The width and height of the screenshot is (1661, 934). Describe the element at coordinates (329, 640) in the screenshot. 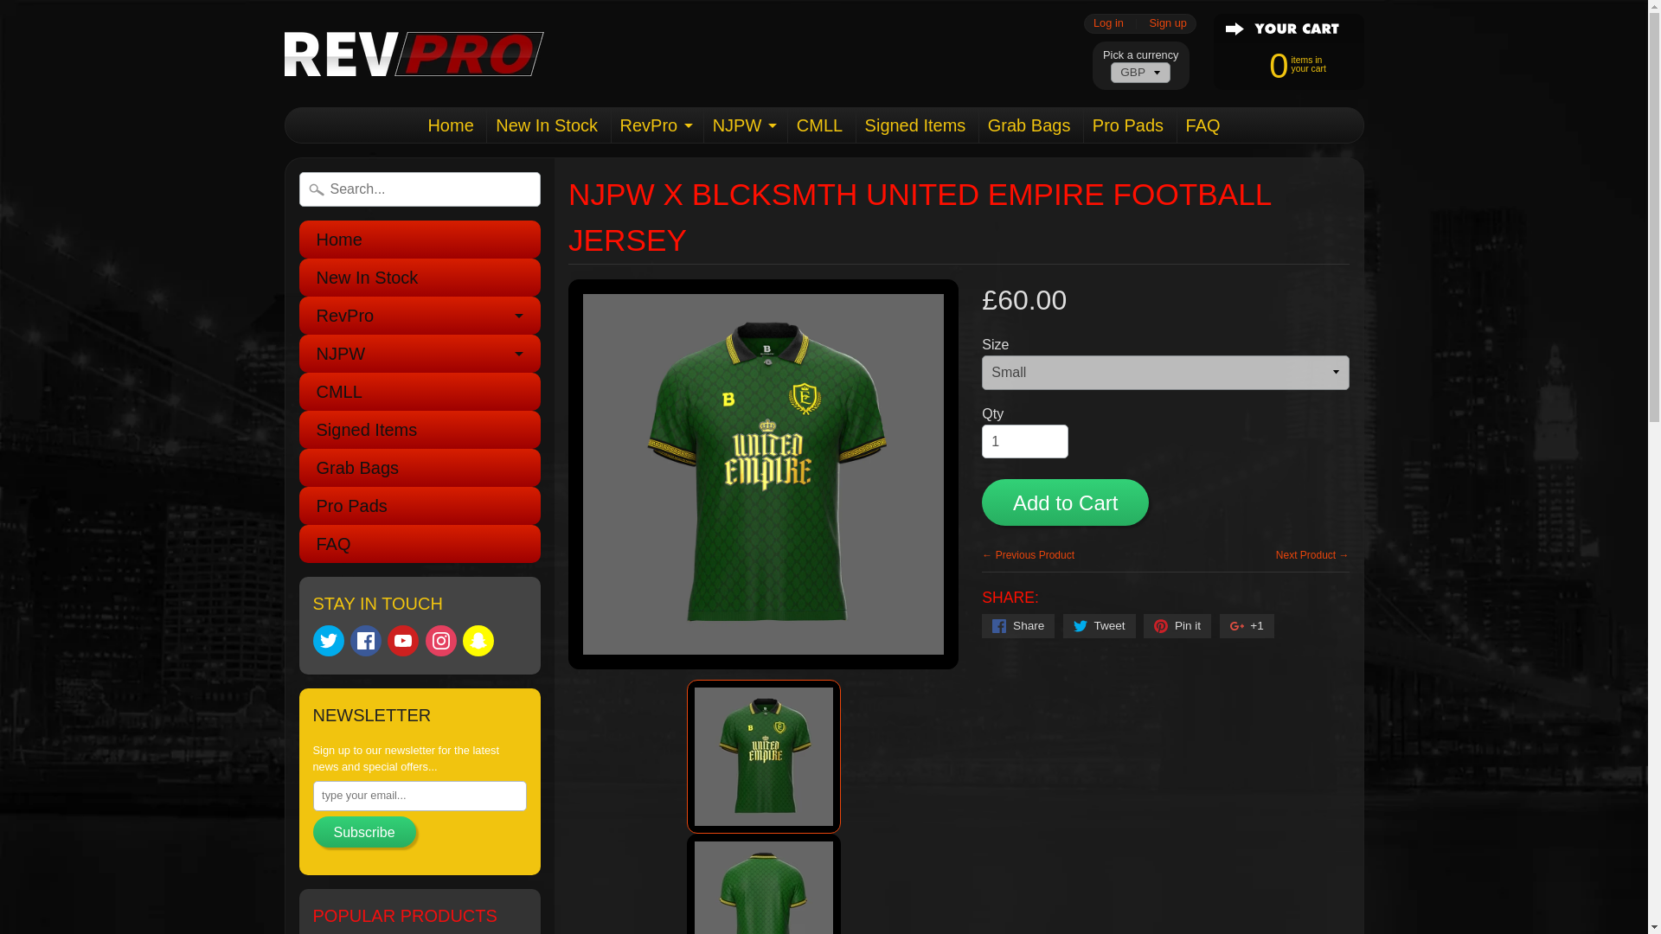

I see `Twitter` at that location.